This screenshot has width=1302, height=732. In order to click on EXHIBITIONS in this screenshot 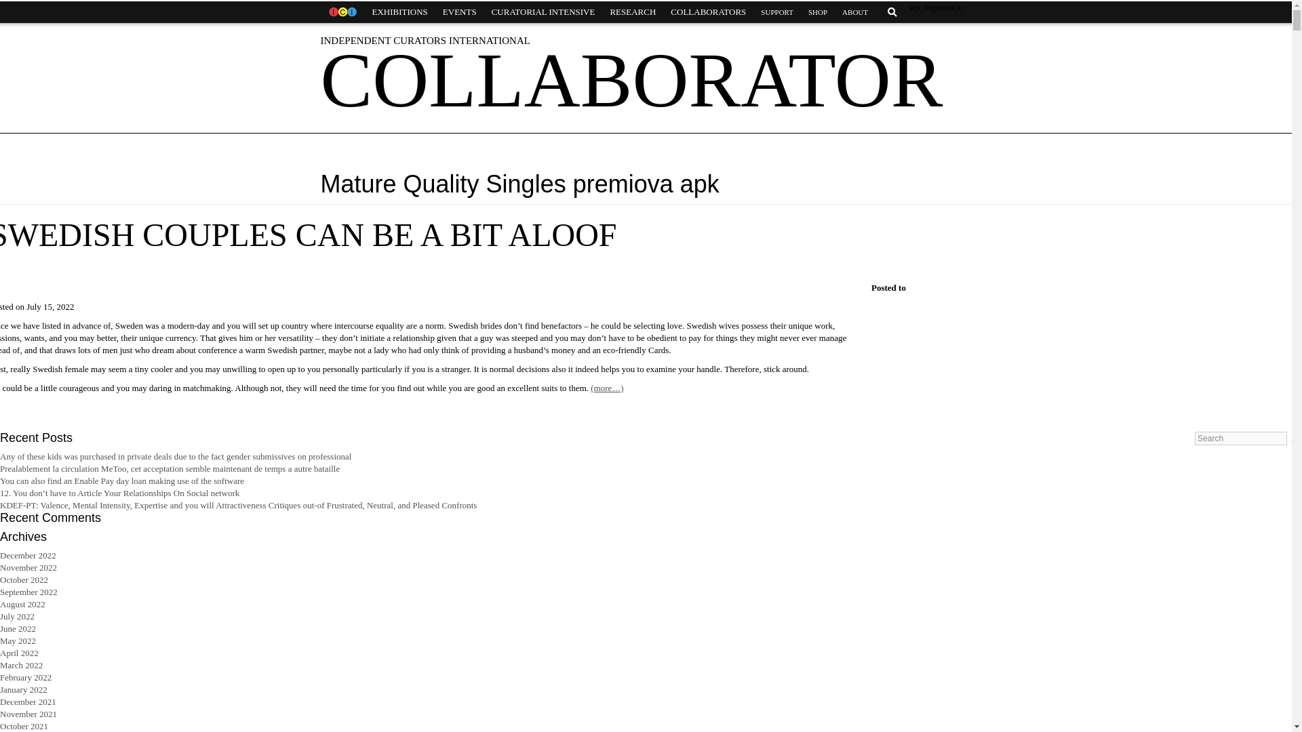, I will do `click(399, 12)`.